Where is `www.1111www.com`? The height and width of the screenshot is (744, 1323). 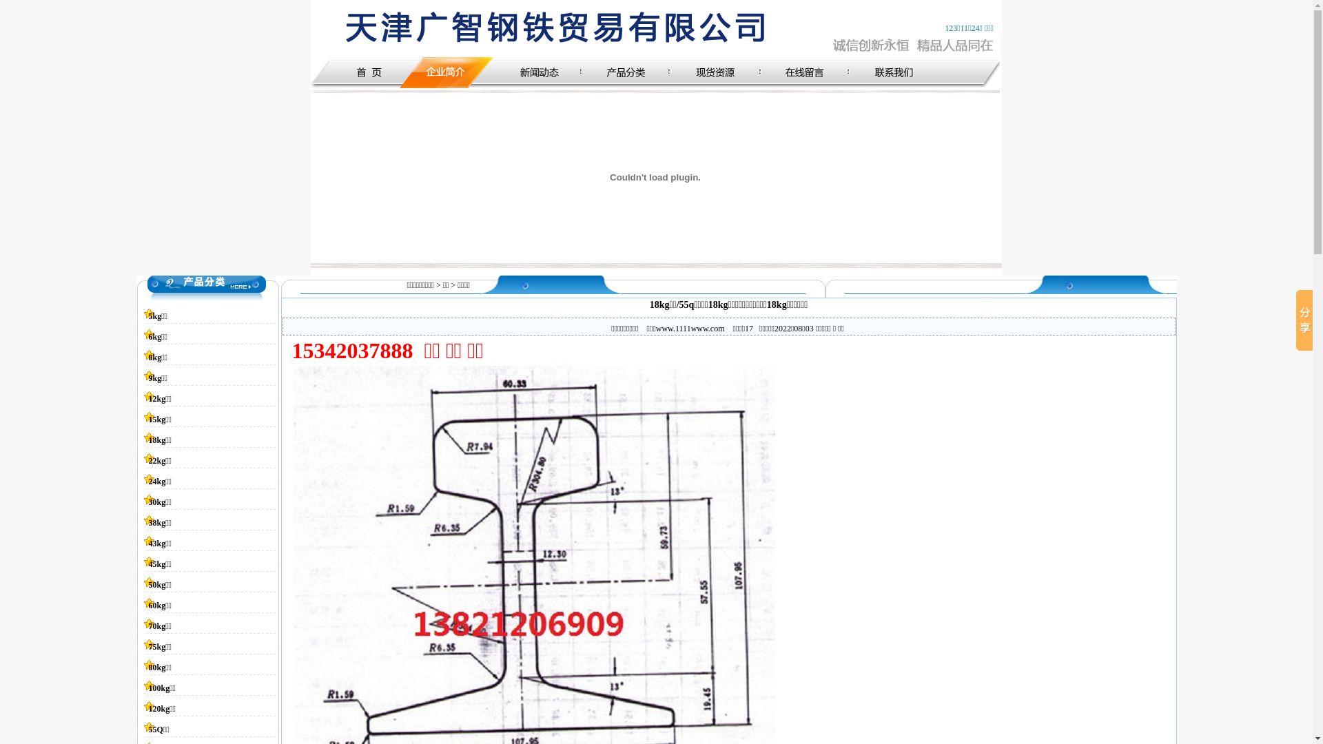
www.1111www.com is located at coordinates (690, 329).